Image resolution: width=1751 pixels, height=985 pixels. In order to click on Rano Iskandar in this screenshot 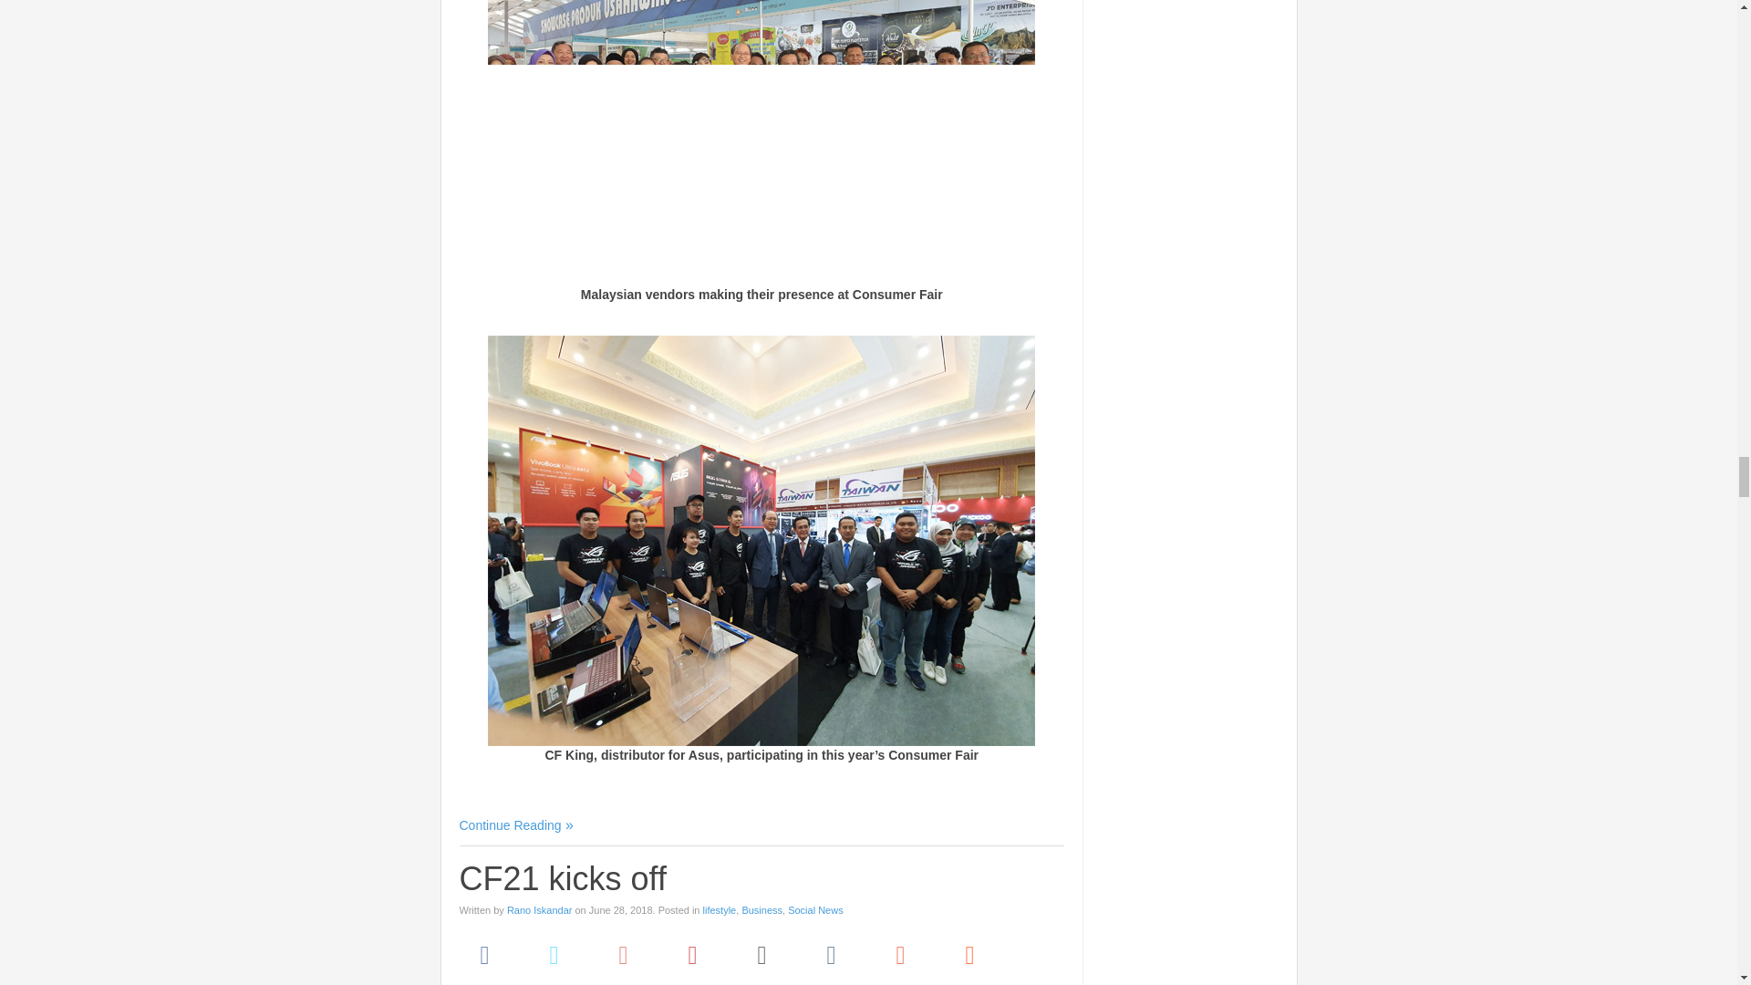, I will do `click(540, 910)`.